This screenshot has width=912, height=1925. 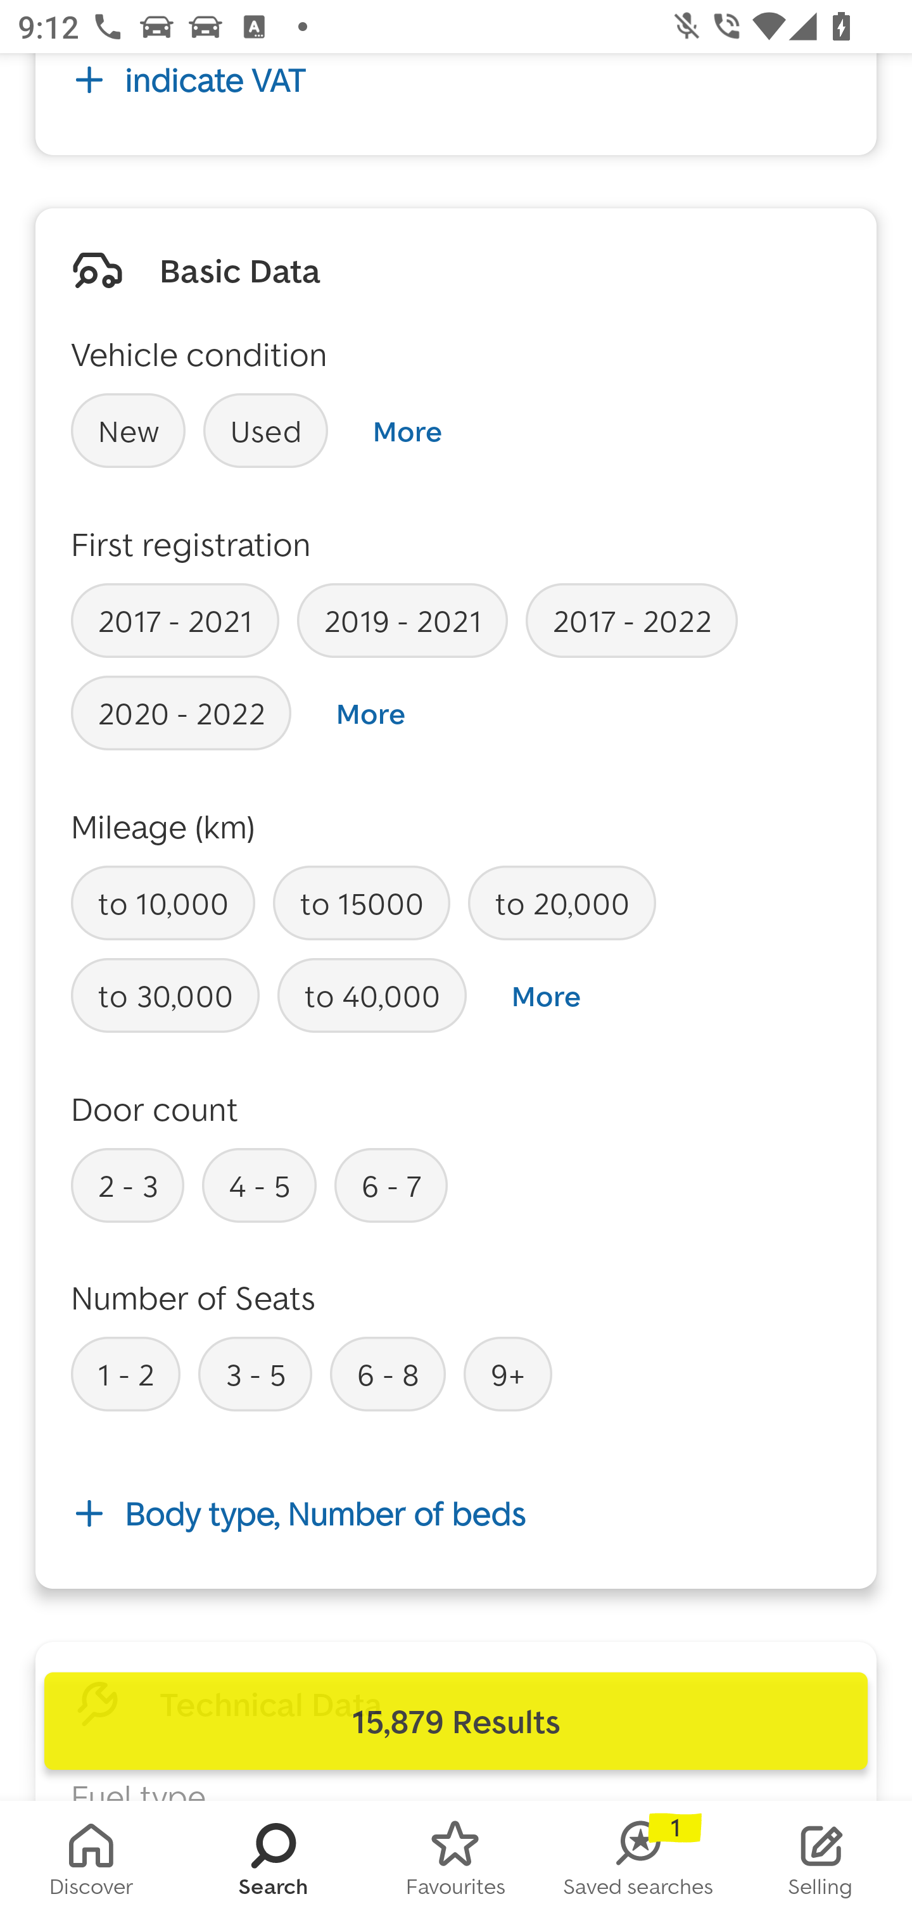 What do you see at coordinates (372, 995) in the screenshot?
I see `to 40,000` at bounding box center [372, 995].